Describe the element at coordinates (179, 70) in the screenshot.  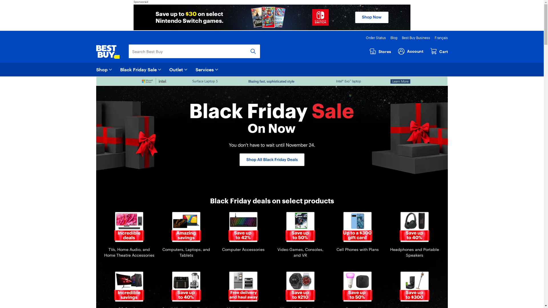
I see `Outlet` at that location.